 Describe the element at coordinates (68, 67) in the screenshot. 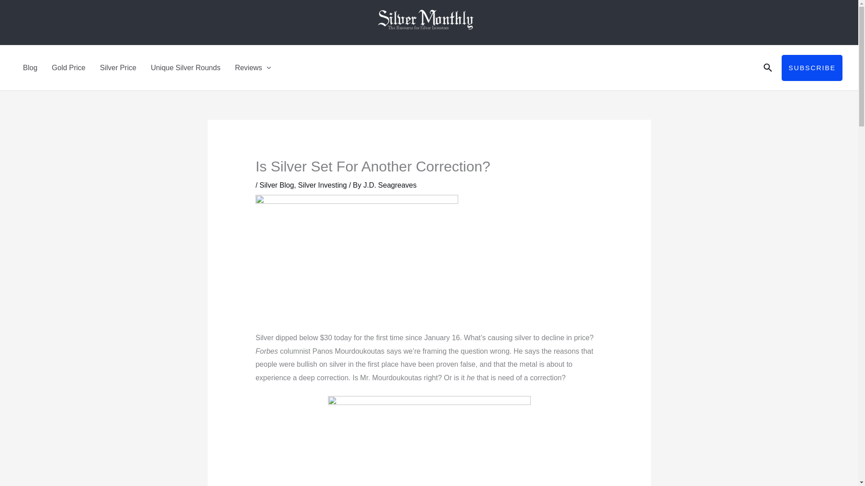

I see `Gold Price` at that location.